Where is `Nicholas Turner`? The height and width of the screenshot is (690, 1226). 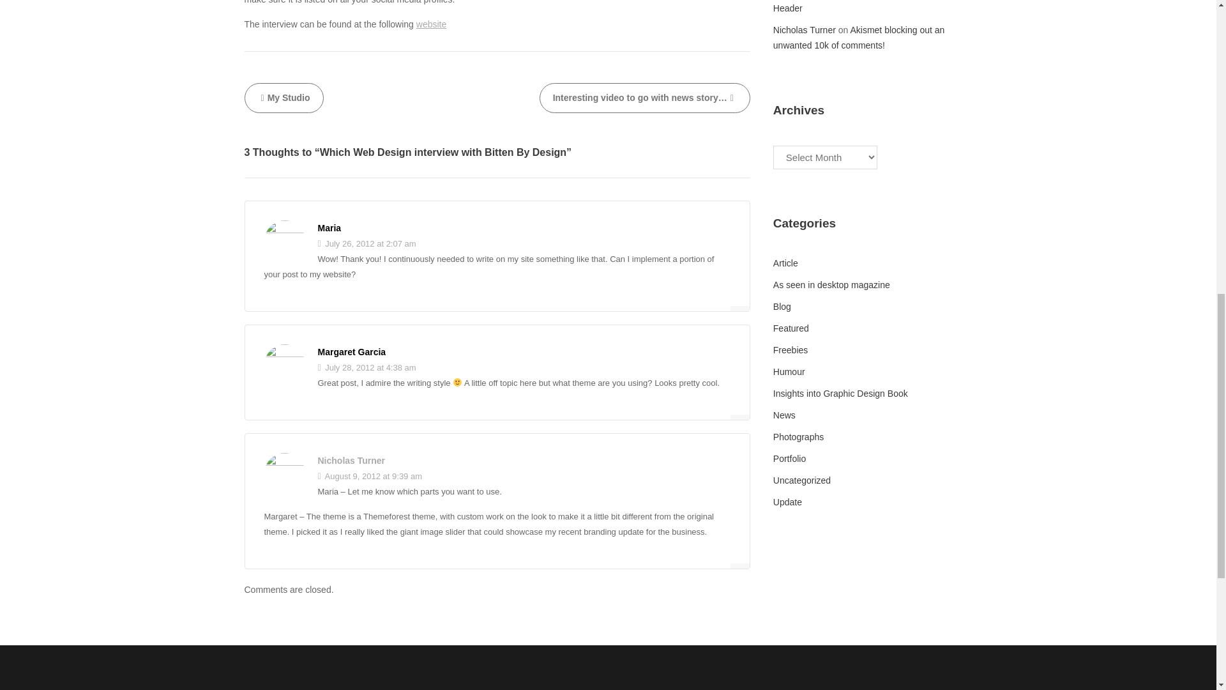
Nicholas Turner is located at coordinates (805, 29).